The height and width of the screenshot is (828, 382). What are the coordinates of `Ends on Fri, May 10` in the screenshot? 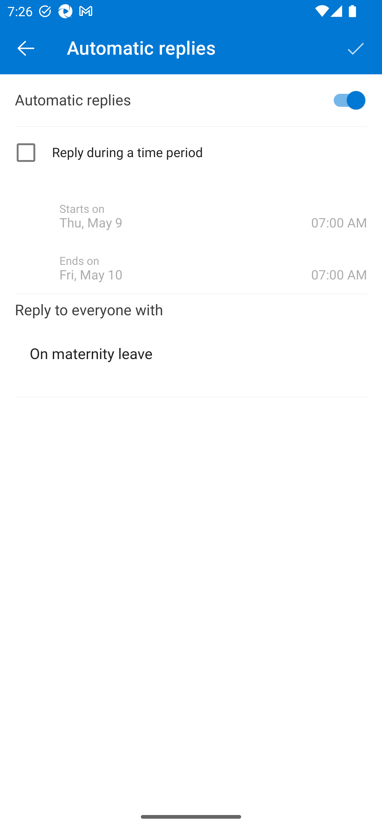 It's located at (185, 268).